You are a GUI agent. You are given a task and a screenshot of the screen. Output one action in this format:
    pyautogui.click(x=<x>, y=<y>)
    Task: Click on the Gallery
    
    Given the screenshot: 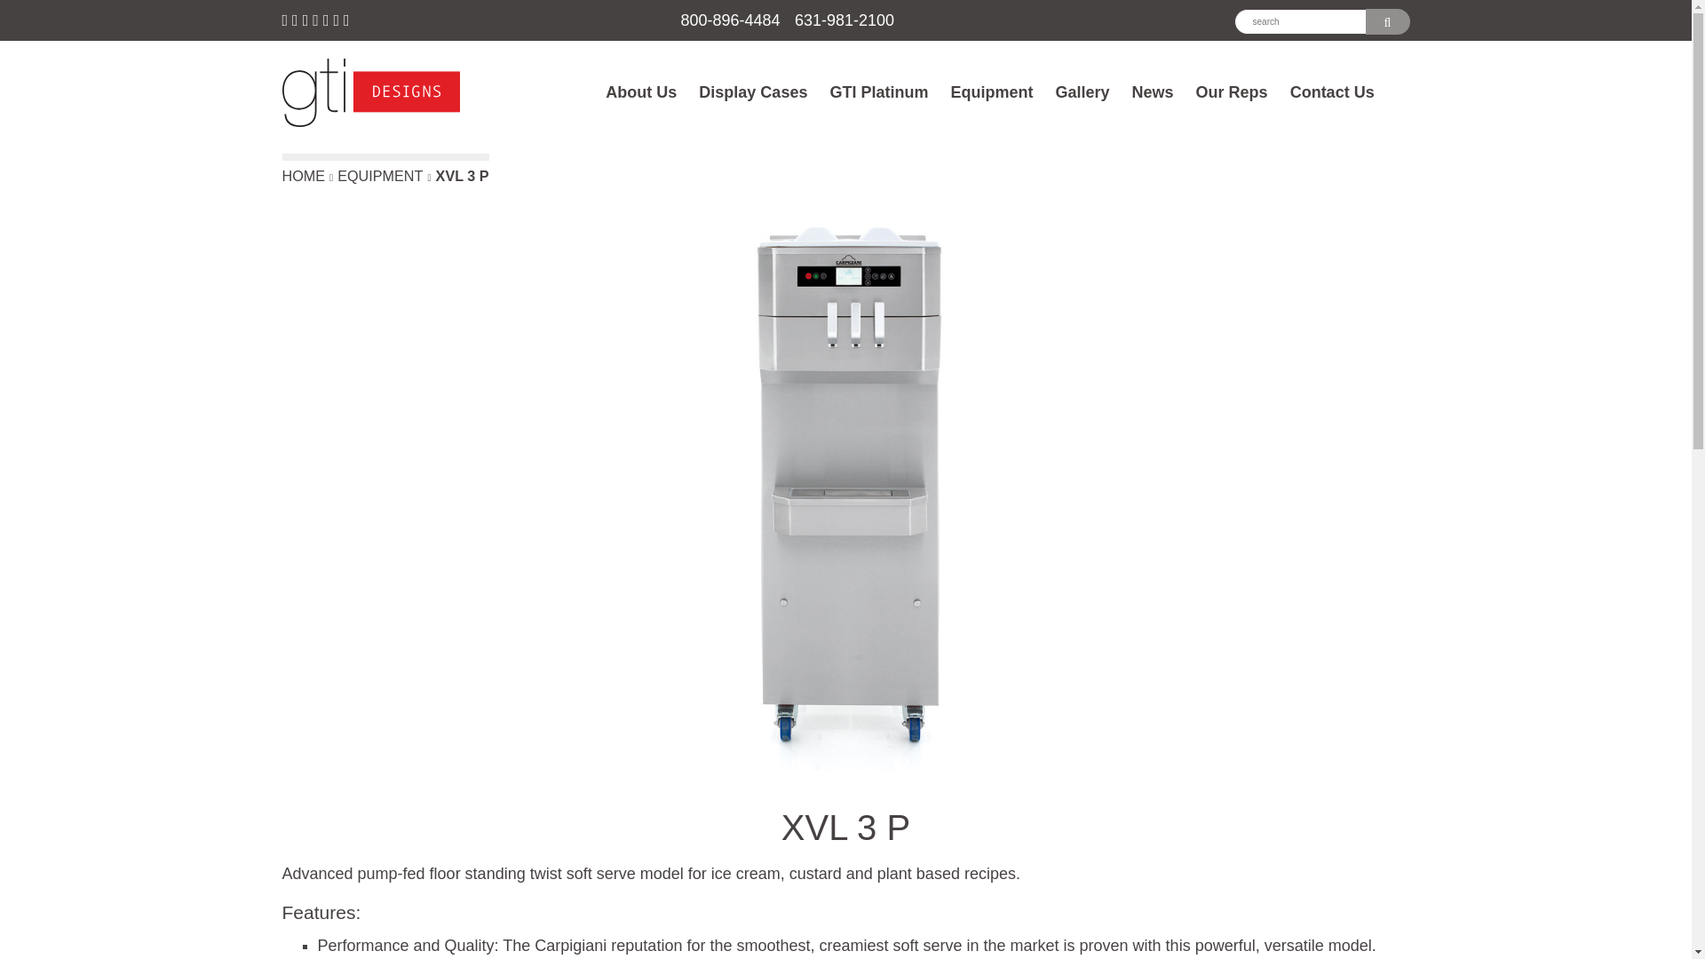 What is the action you would take?
    pyautogui.click(x=1082, y=92)
    